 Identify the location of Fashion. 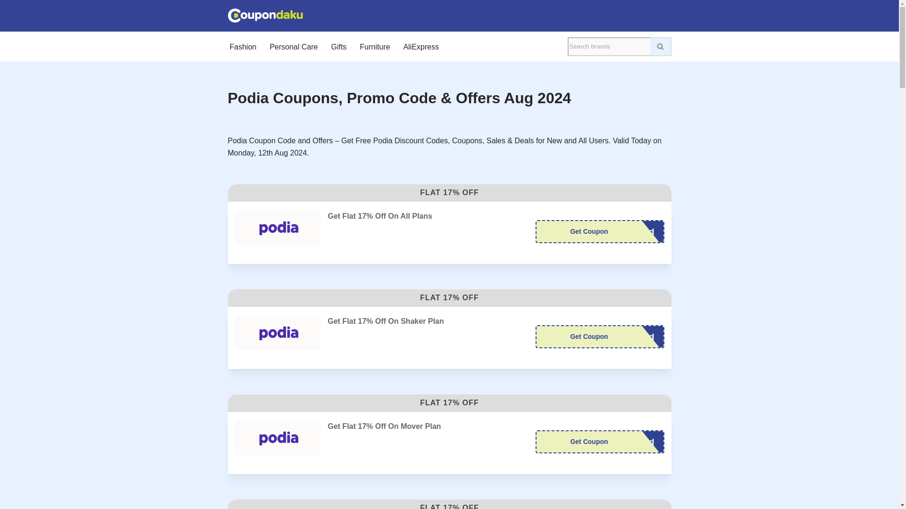
(243, 47).